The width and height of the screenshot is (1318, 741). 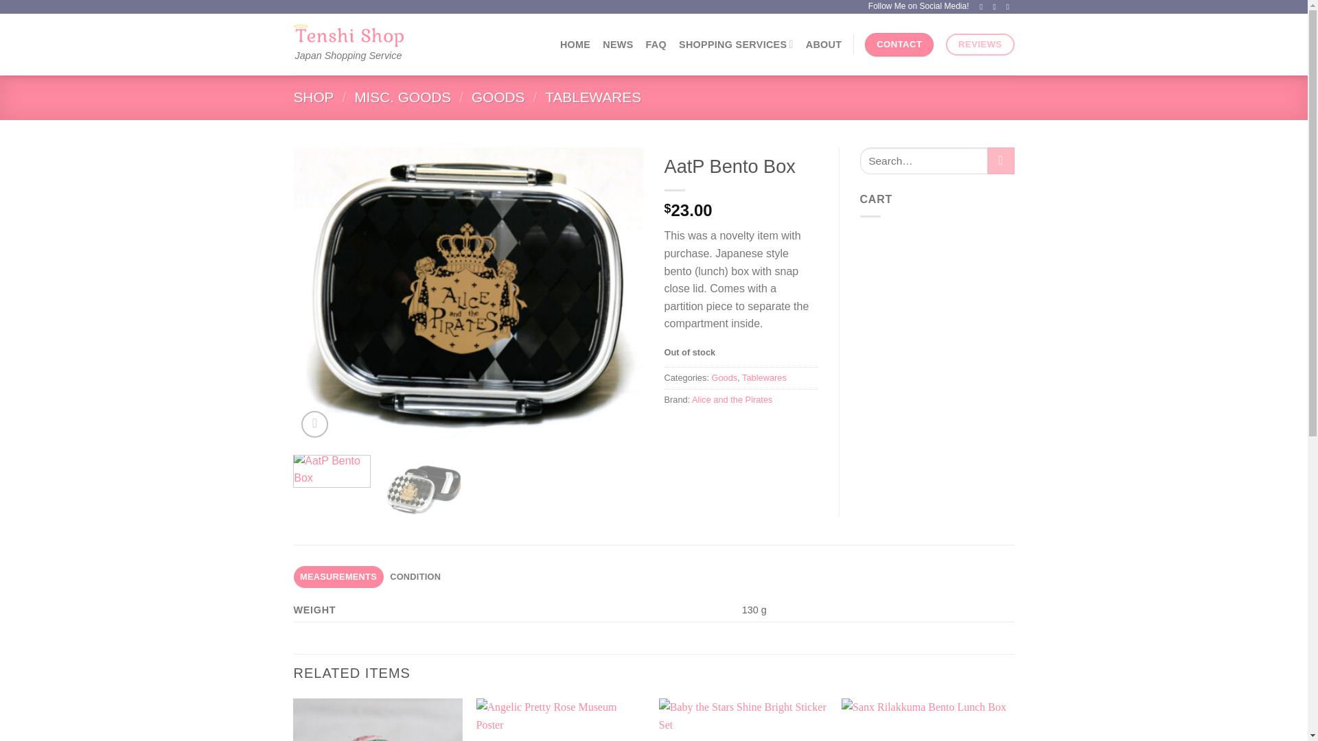 What do you see at coordinates (980, 45) in the screenshot?
I see `REVIEWS` at bounding box center [980, 45].